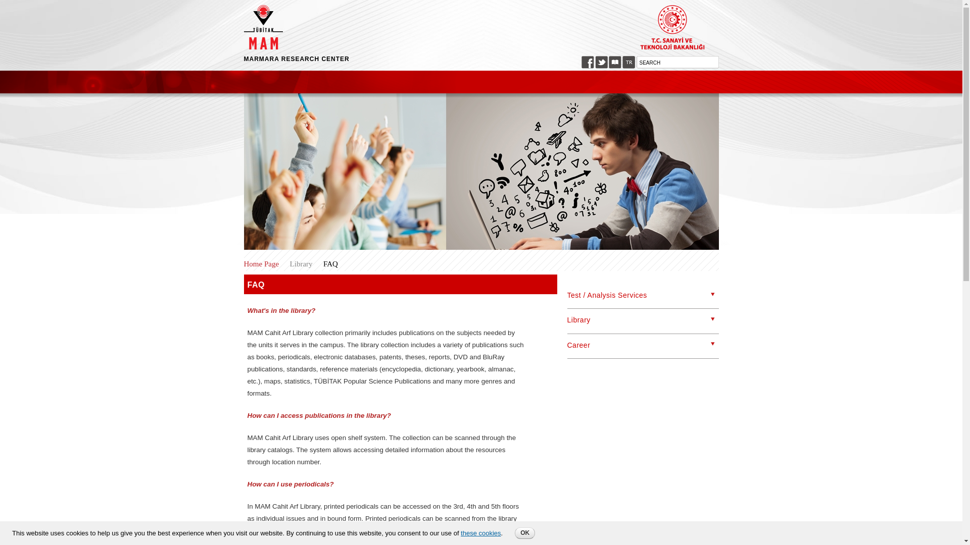 This screenshot has width=970, height=545. Describe the element at coordinates (677, 63) in the screenshot. I see `SEARCH` at that location.